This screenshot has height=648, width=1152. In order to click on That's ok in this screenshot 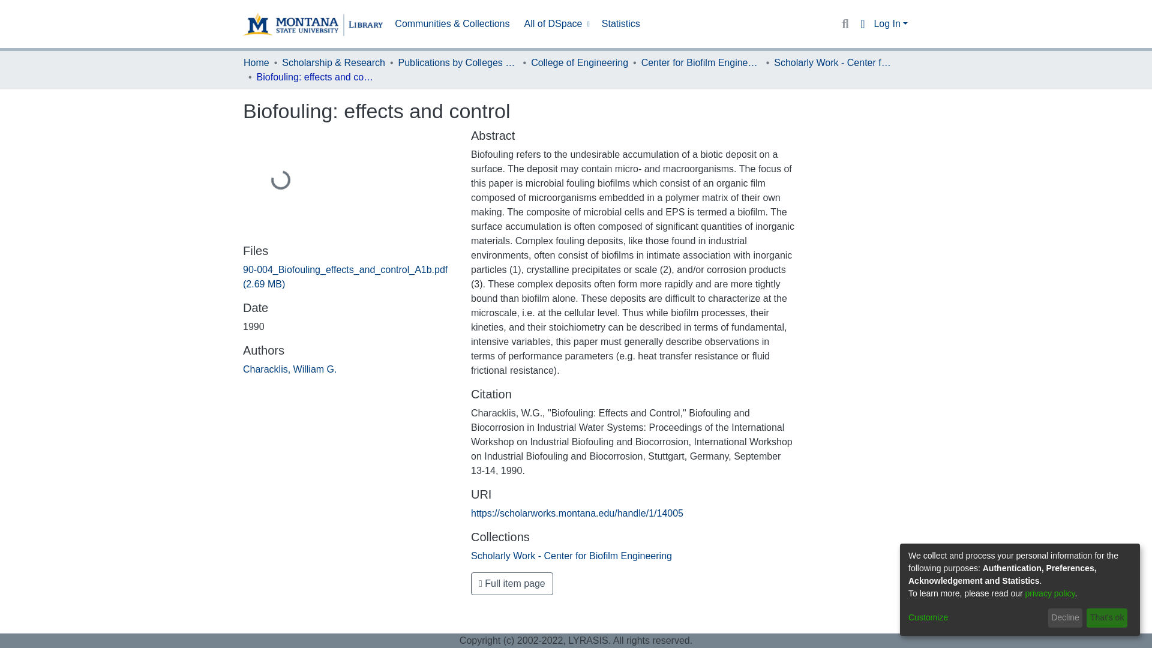, I will do `click(1106, 618)`.